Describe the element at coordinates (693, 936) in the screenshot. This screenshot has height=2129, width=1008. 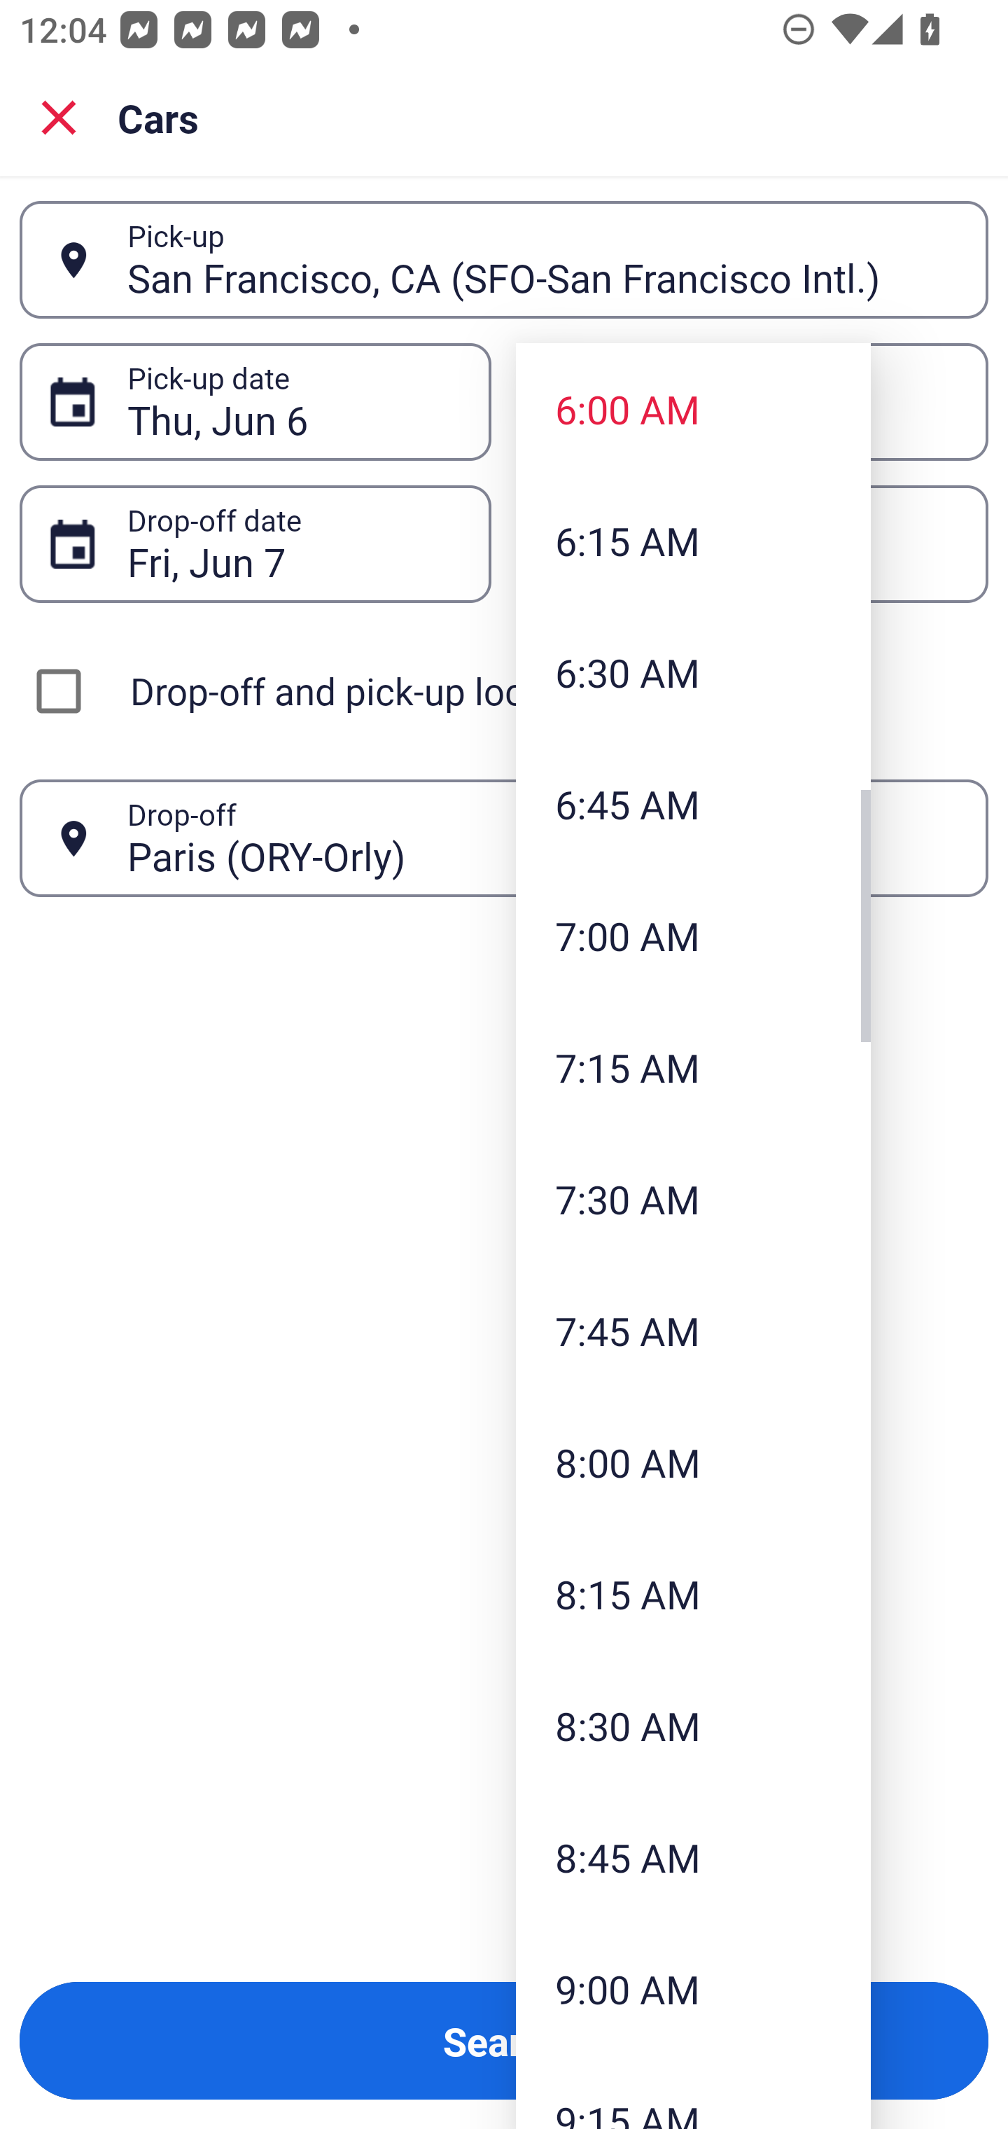
I see `7:00 AM` at that location.